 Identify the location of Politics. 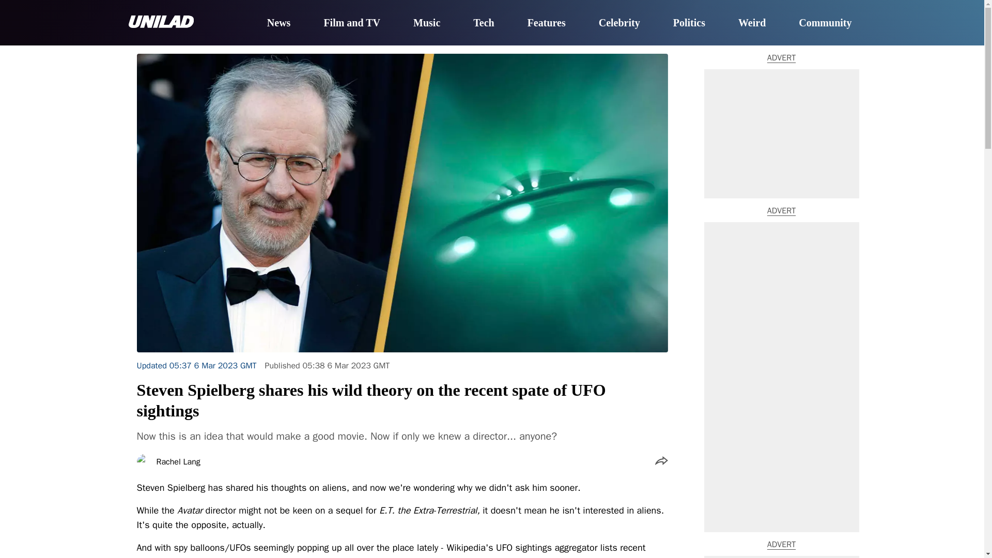
(689, 23).